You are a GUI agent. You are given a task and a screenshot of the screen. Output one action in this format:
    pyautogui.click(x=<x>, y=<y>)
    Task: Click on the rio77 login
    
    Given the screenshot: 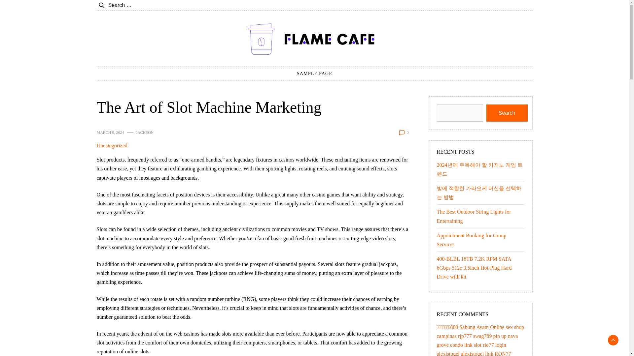 What is the action you would take?
    pyautogui.click(x=494, y=345)
    